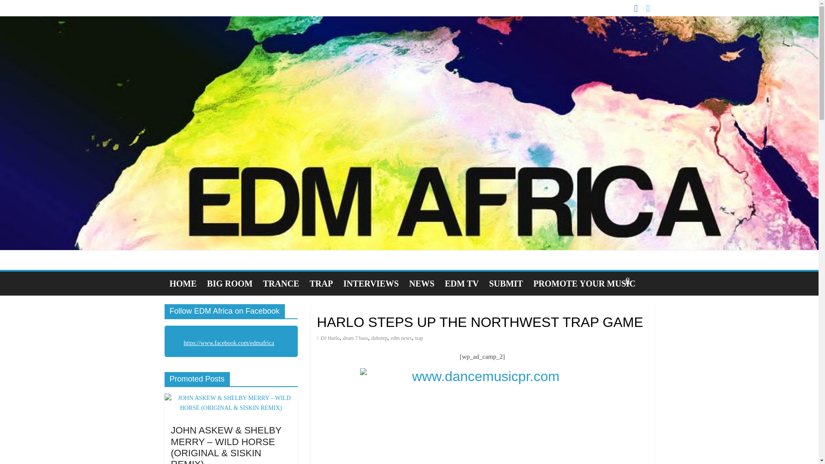 Image resolution: width=825 pixels, height=464 pixels. Describe the element at coordinates (281, 283) in the screenshot. I see `TRANCE` at that location.